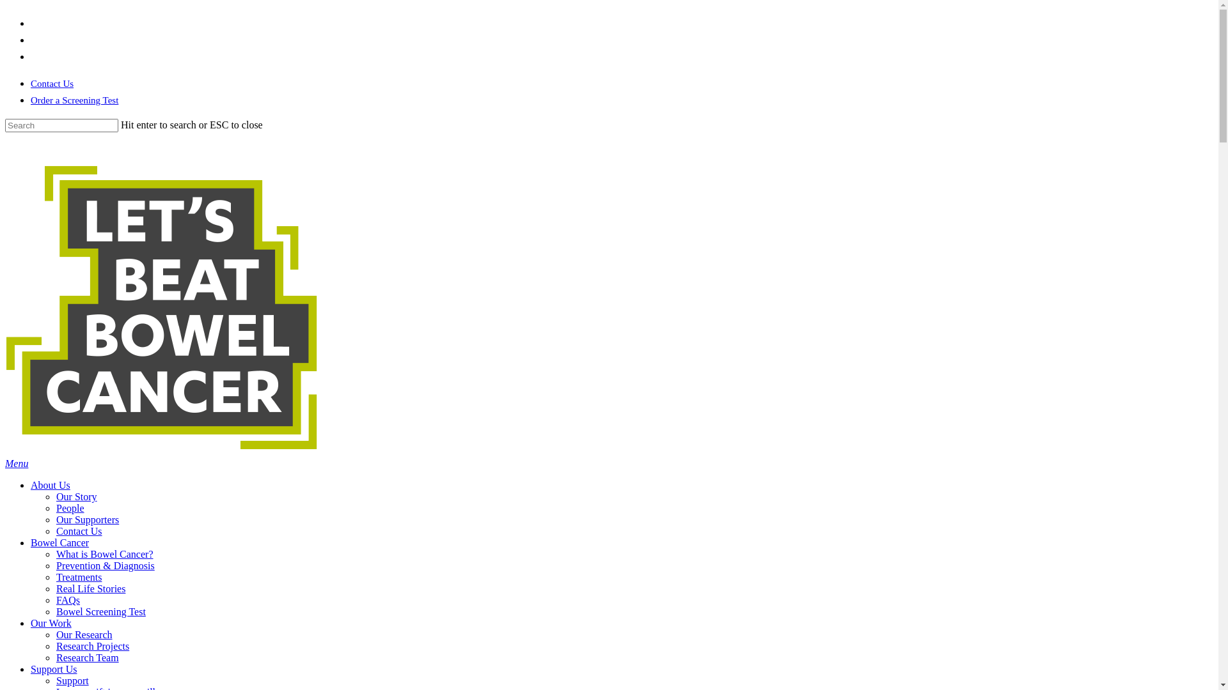 The image size is (1228, 690). I want to click on Our Research, so click(84, 635).